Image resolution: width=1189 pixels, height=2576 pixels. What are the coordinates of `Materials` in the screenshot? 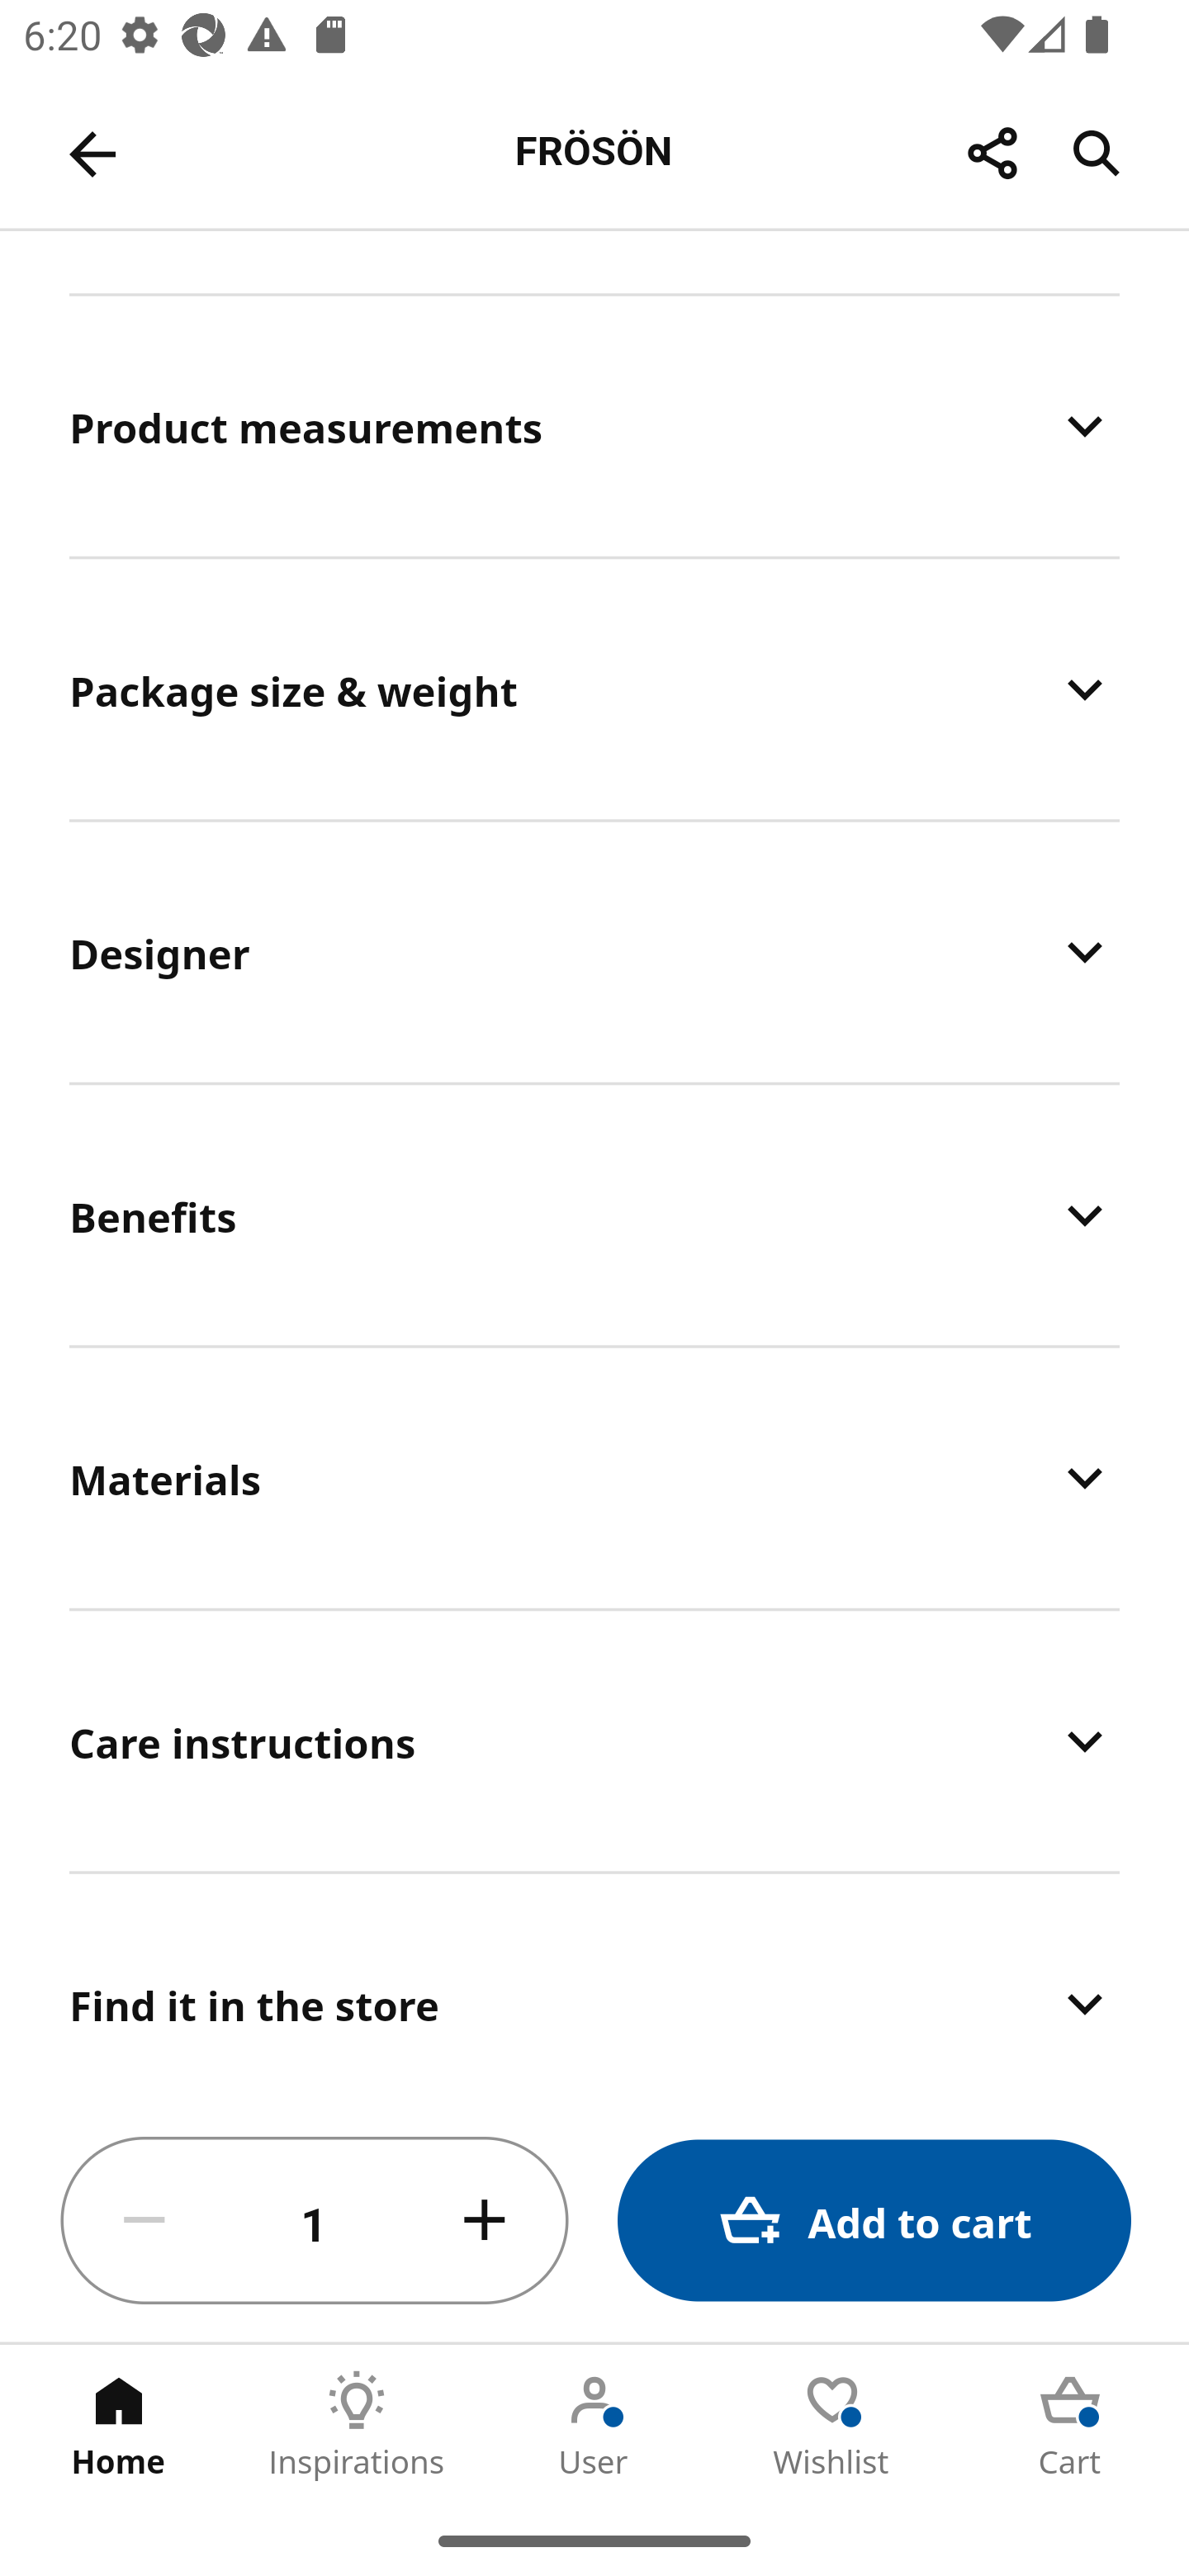 It's located at (594, 1476).